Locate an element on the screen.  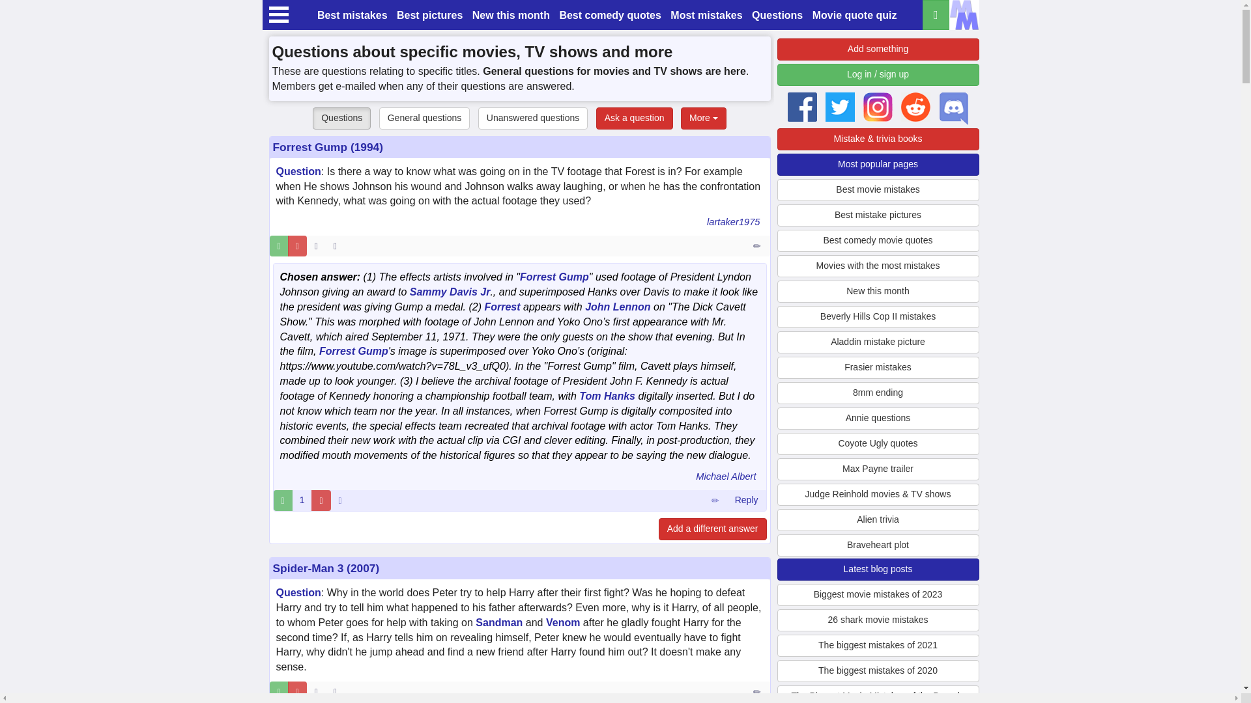
I like this is located at coordinates (283, 500).